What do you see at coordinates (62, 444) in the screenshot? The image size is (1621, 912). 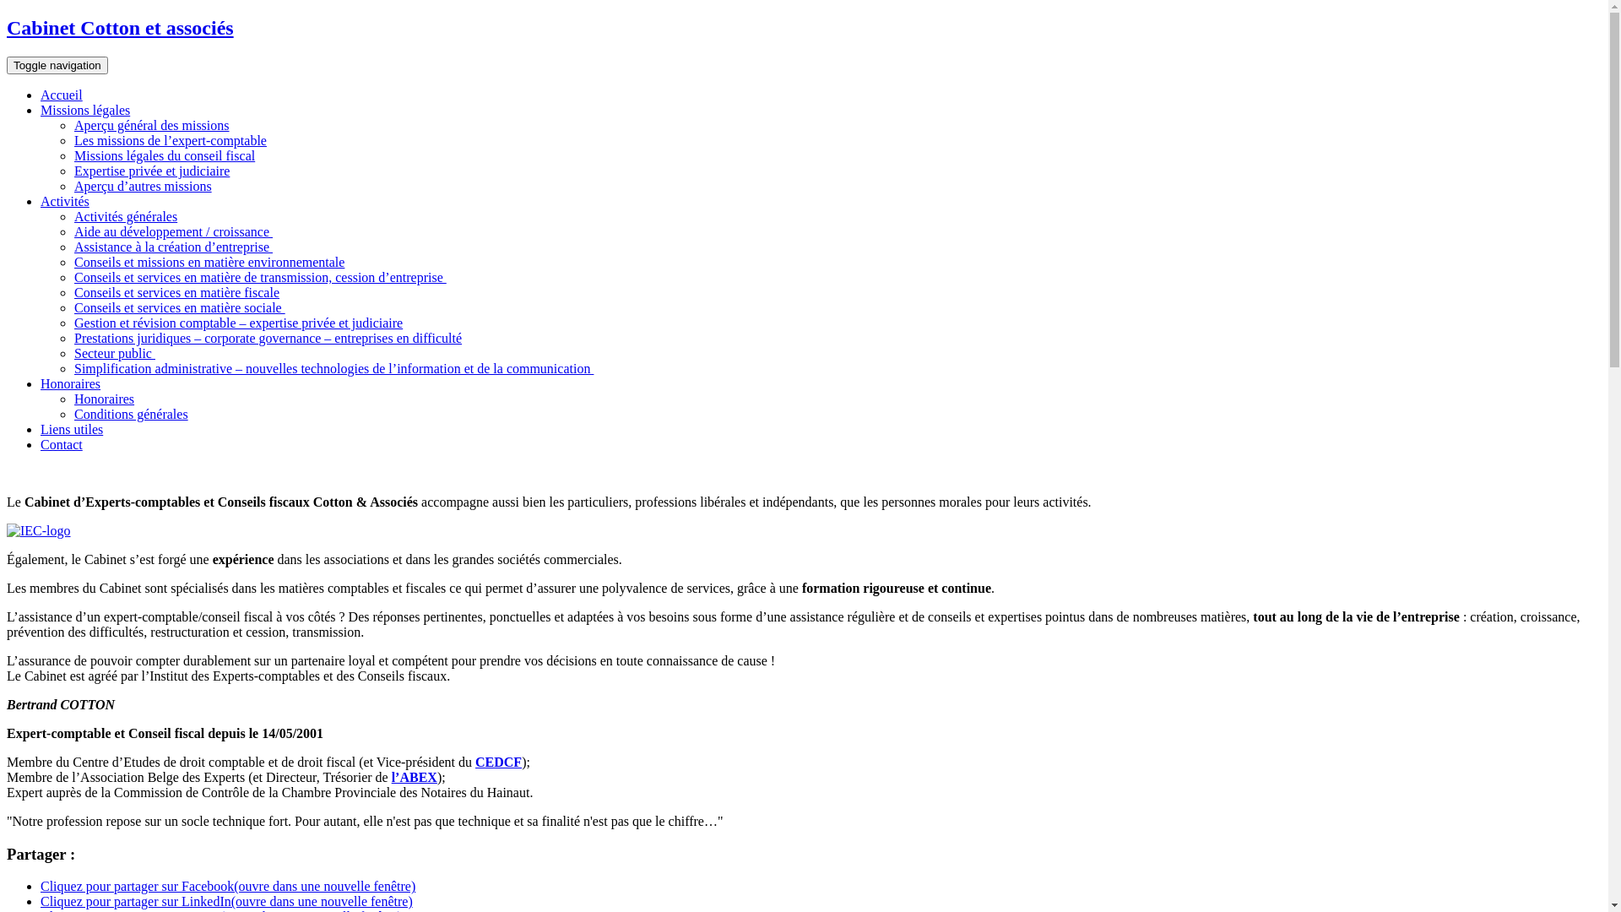 I see `Contact` at bounding box center [62, 444].